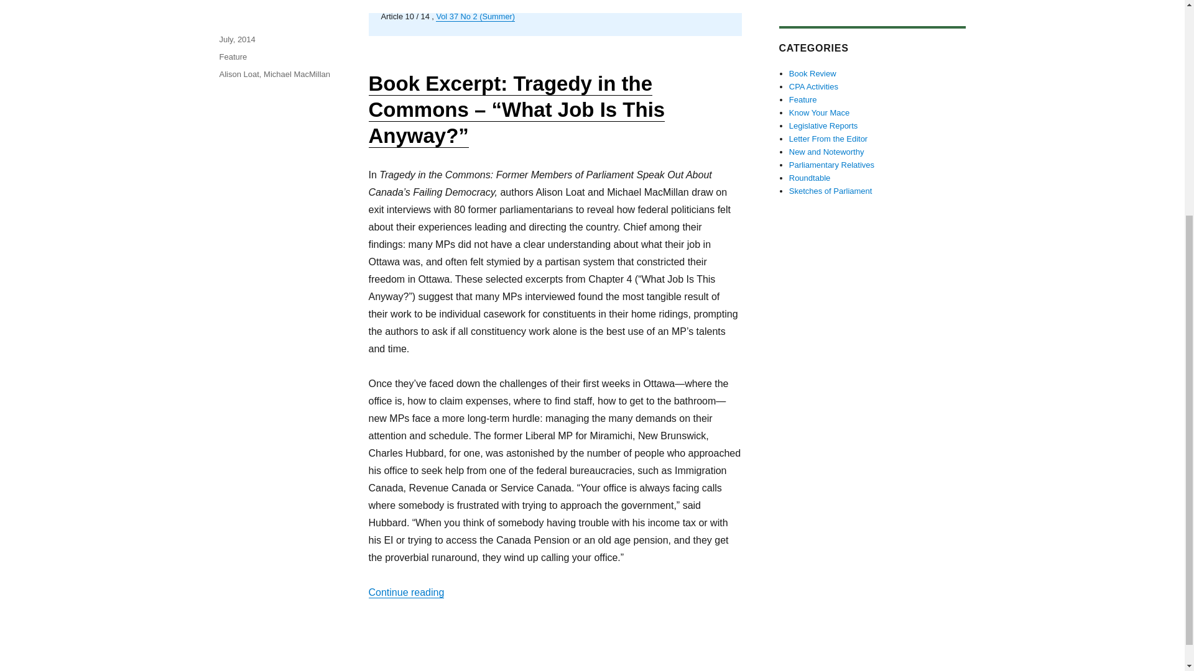  What do you see at coordinates (297, 75) in the screenshot?
I see `Michael MacMillan` at bounding box center [297, 75].